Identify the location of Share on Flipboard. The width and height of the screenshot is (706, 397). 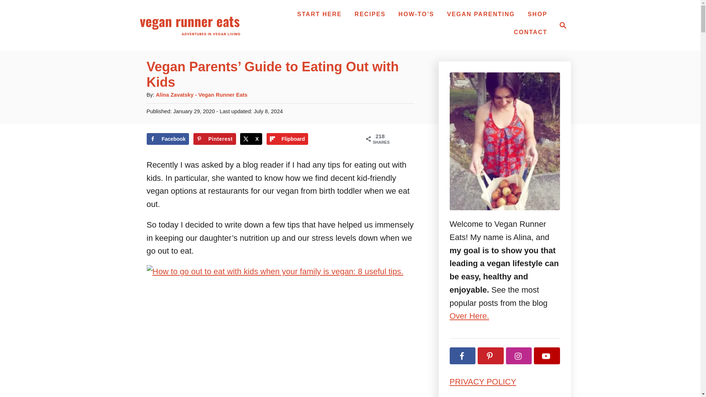
(288, 139).